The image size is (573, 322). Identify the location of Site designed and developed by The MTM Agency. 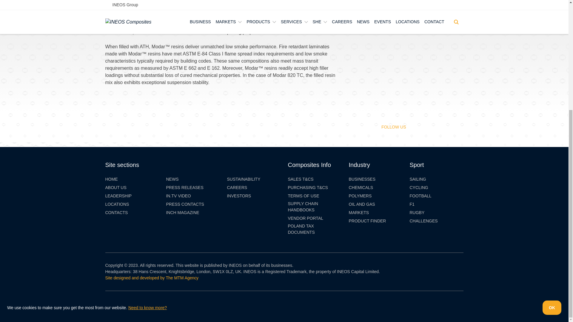
(152, 278).